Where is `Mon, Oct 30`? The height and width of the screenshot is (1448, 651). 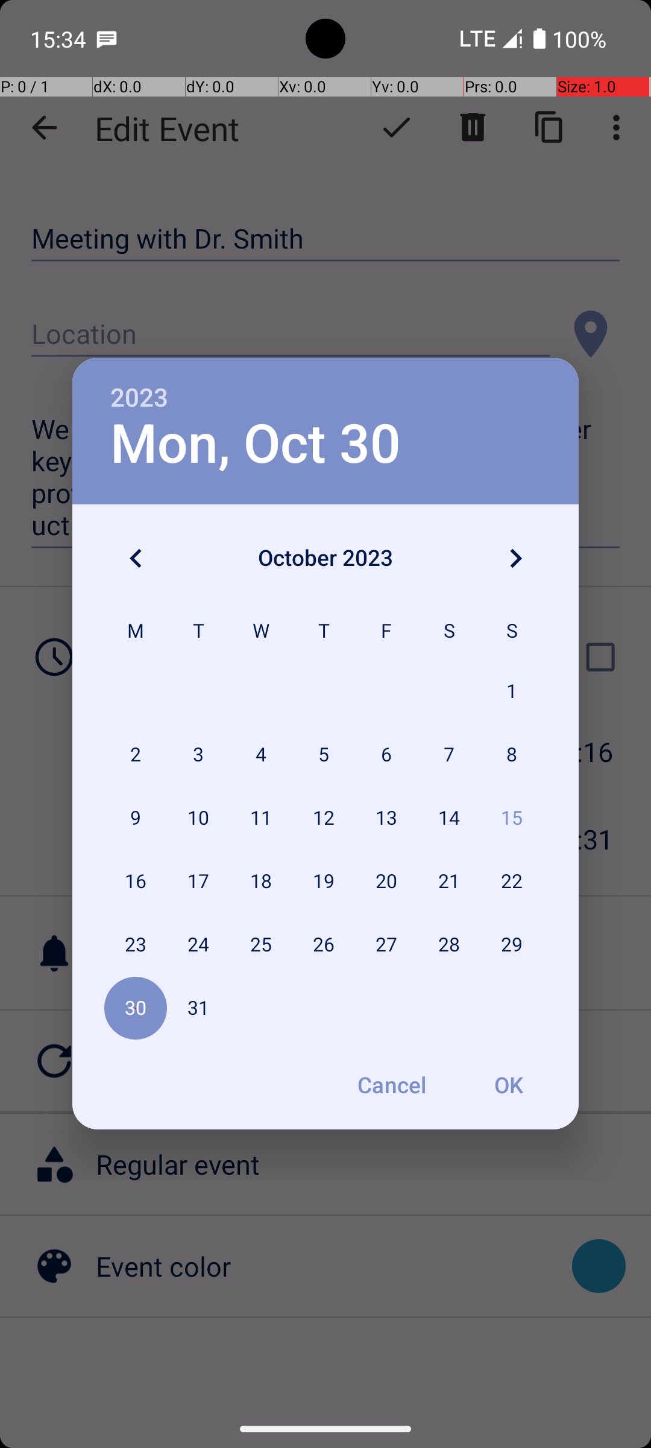
Mon, Oct 30 is located at coordinates (256, 444).